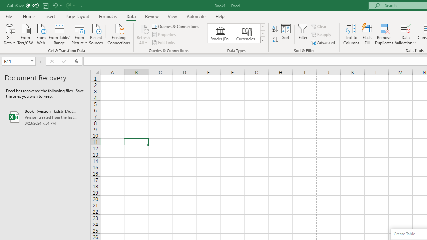 This screenshot has height=240, width=427. I want to click on Data Validation..., so click(406, 28).